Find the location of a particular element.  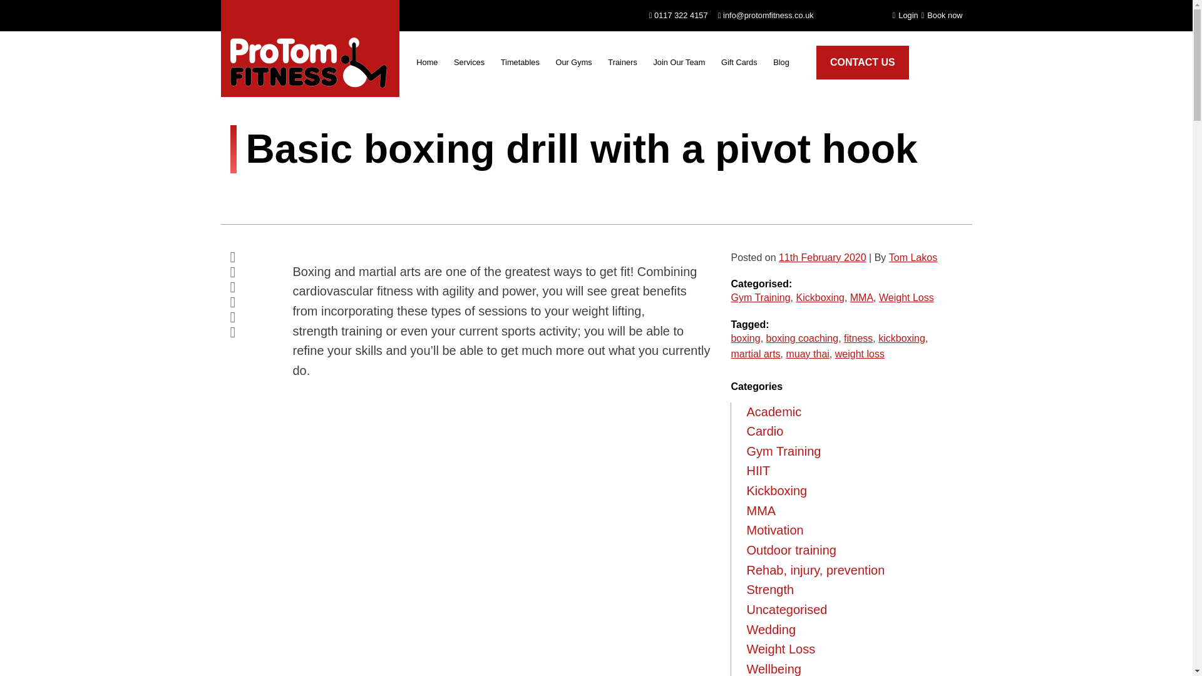

Book now is located at coordinates (942, 15).